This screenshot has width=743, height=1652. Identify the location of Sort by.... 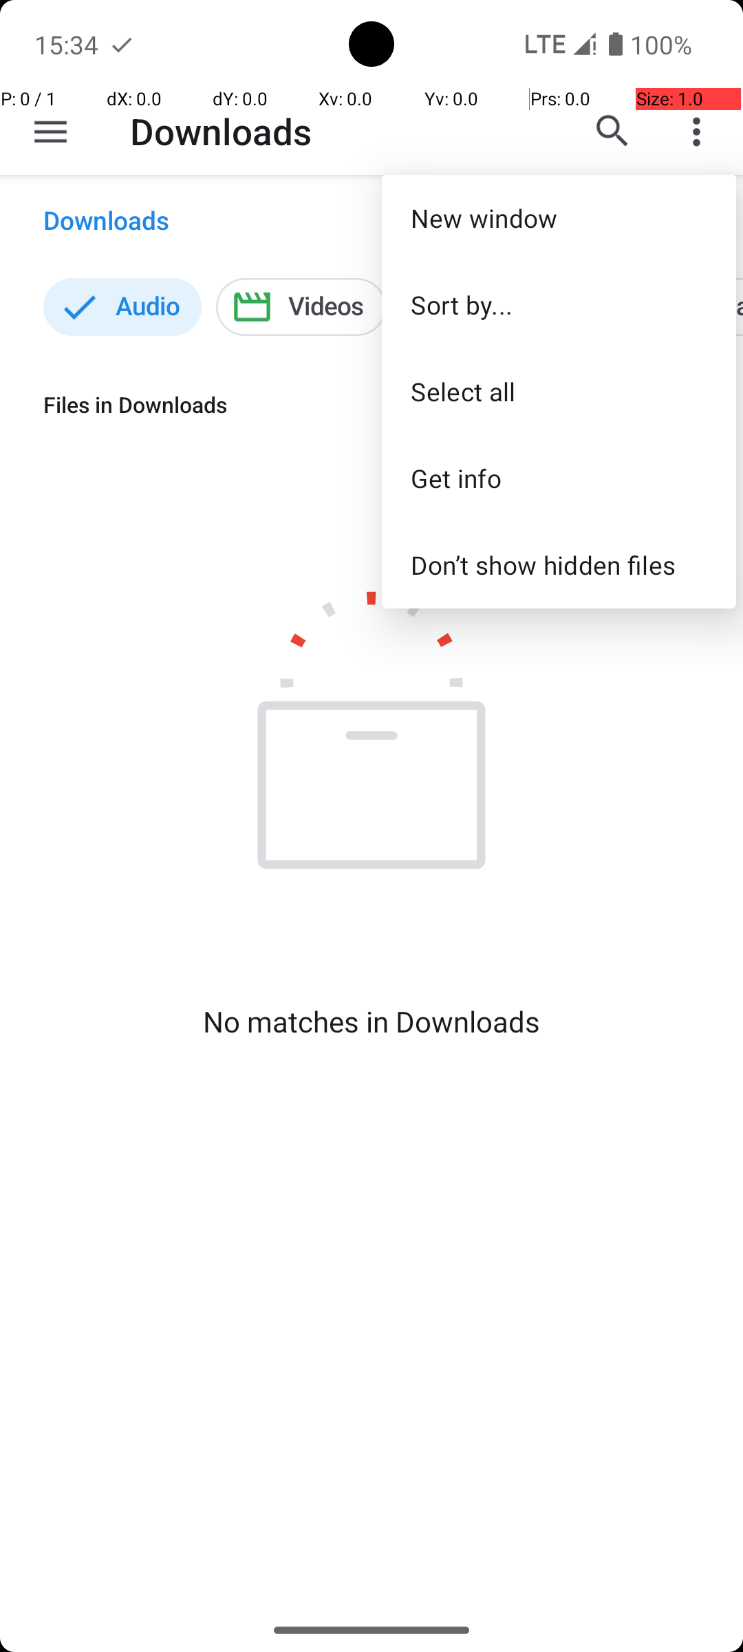
(559, 304).